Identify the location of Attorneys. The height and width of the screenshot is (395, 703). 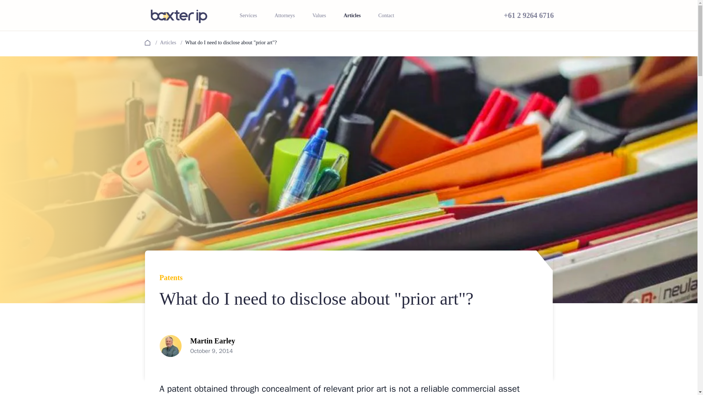
(284, 15).